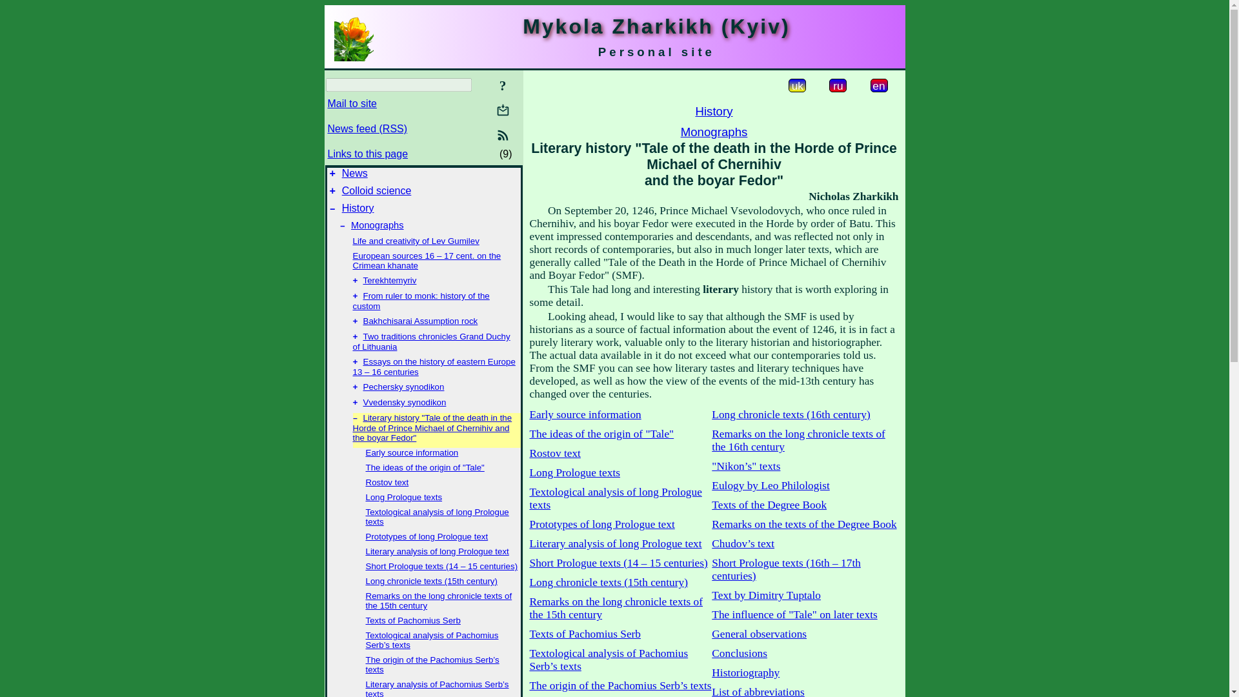 This screenshot has height=697, width=1239. I want to click on Two traditions chronicles Grand Duchy of Lithuania, so click(430, 342).